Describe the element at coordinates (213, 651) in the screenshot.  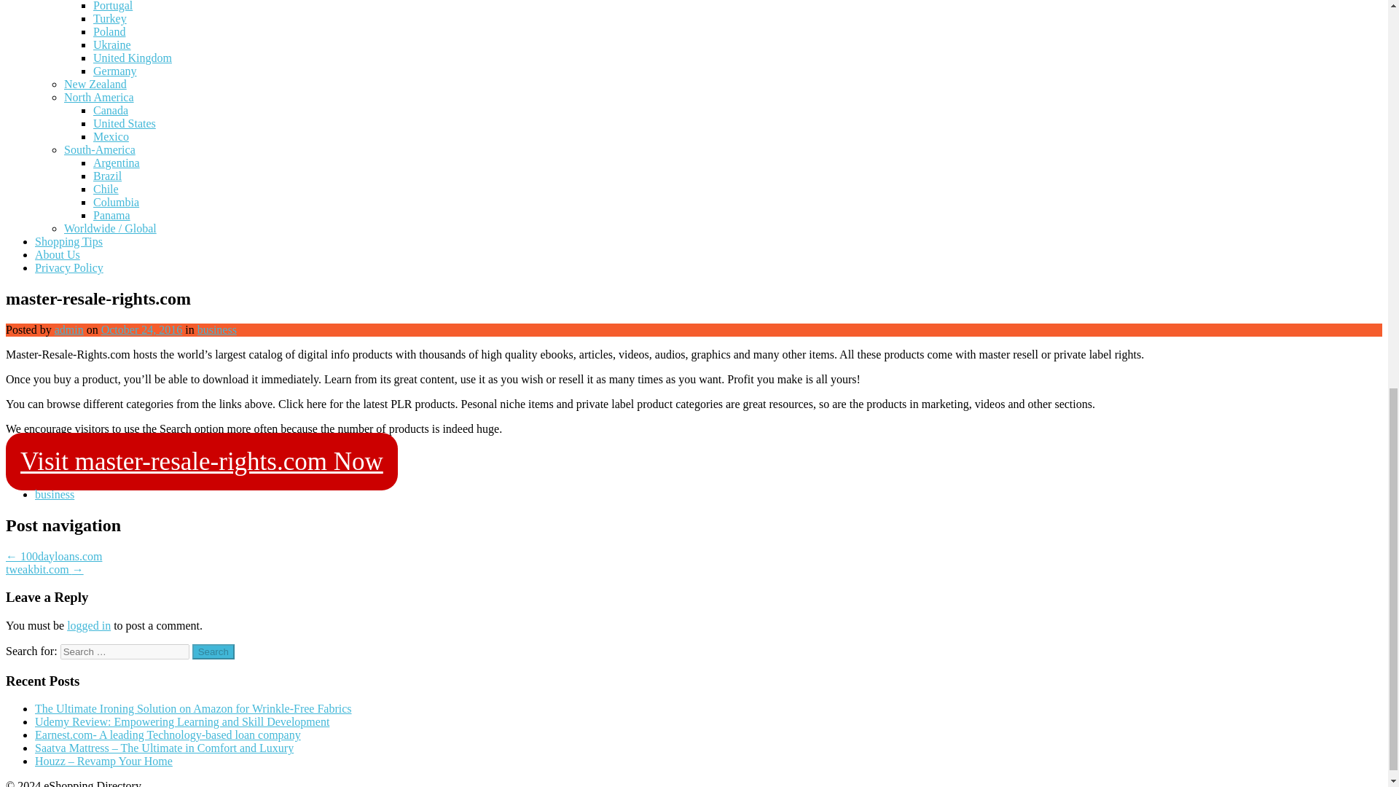
I see `Search` at that location.